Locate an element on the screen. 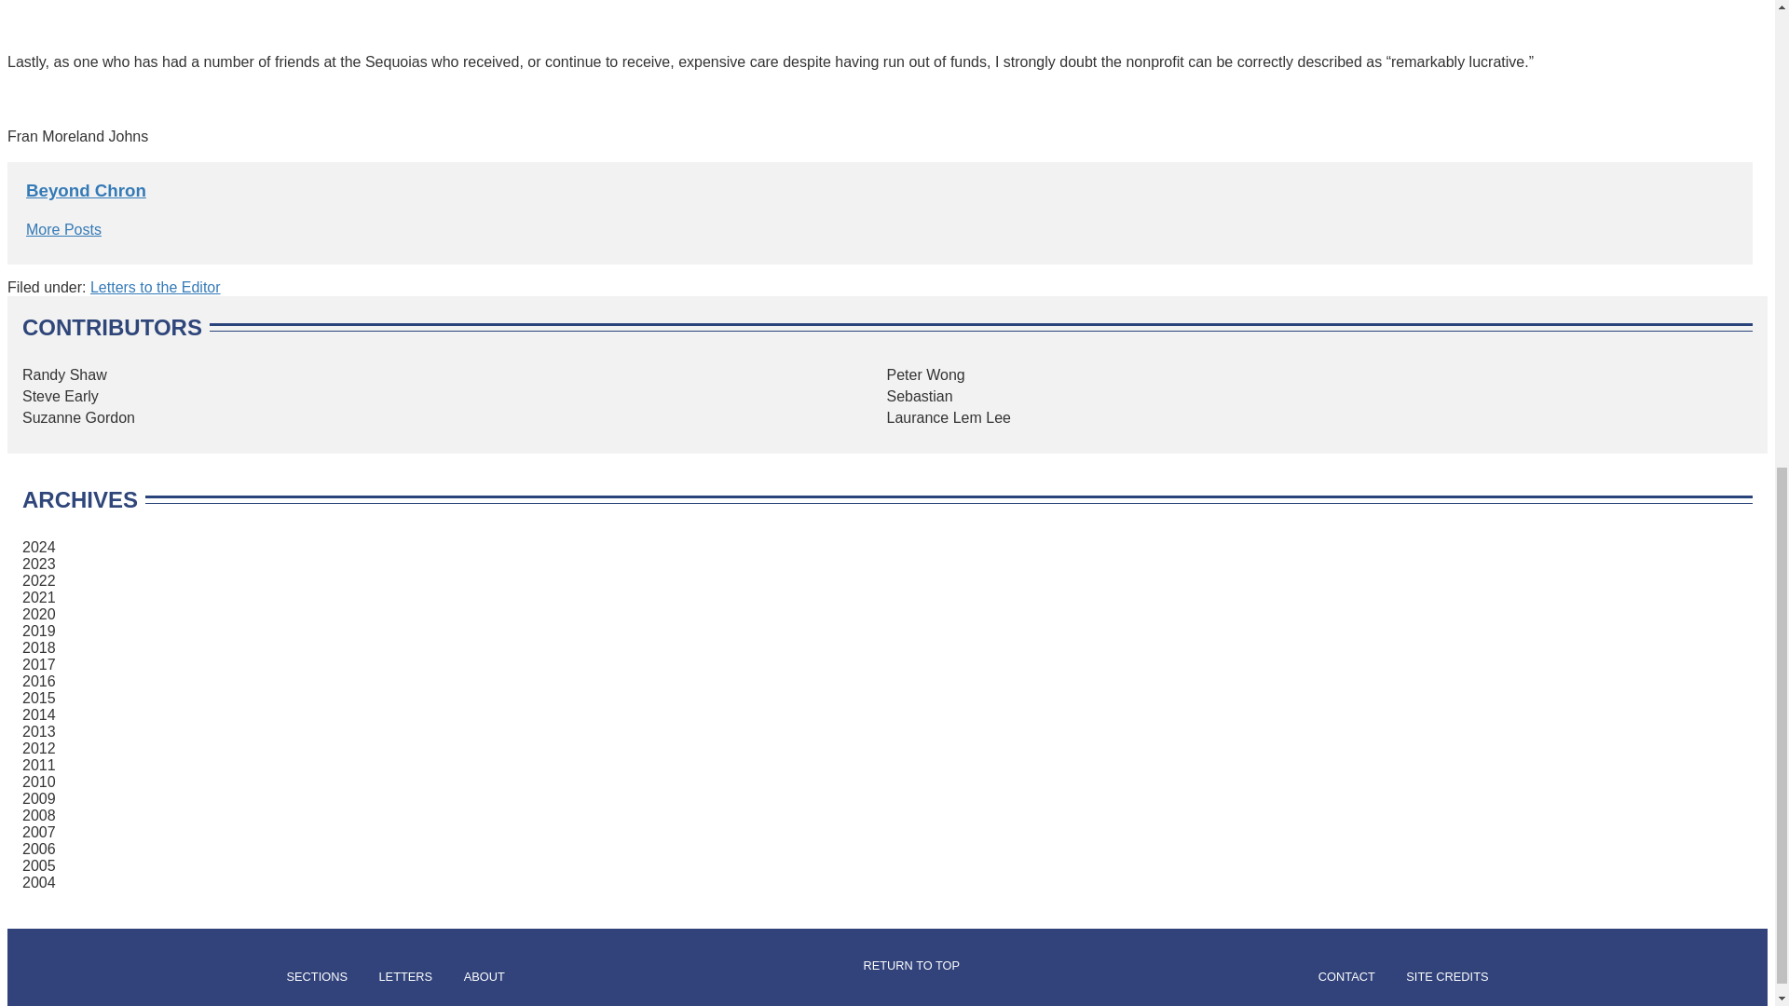  Laurance Lem Lee is located at coordinates (949, 417).